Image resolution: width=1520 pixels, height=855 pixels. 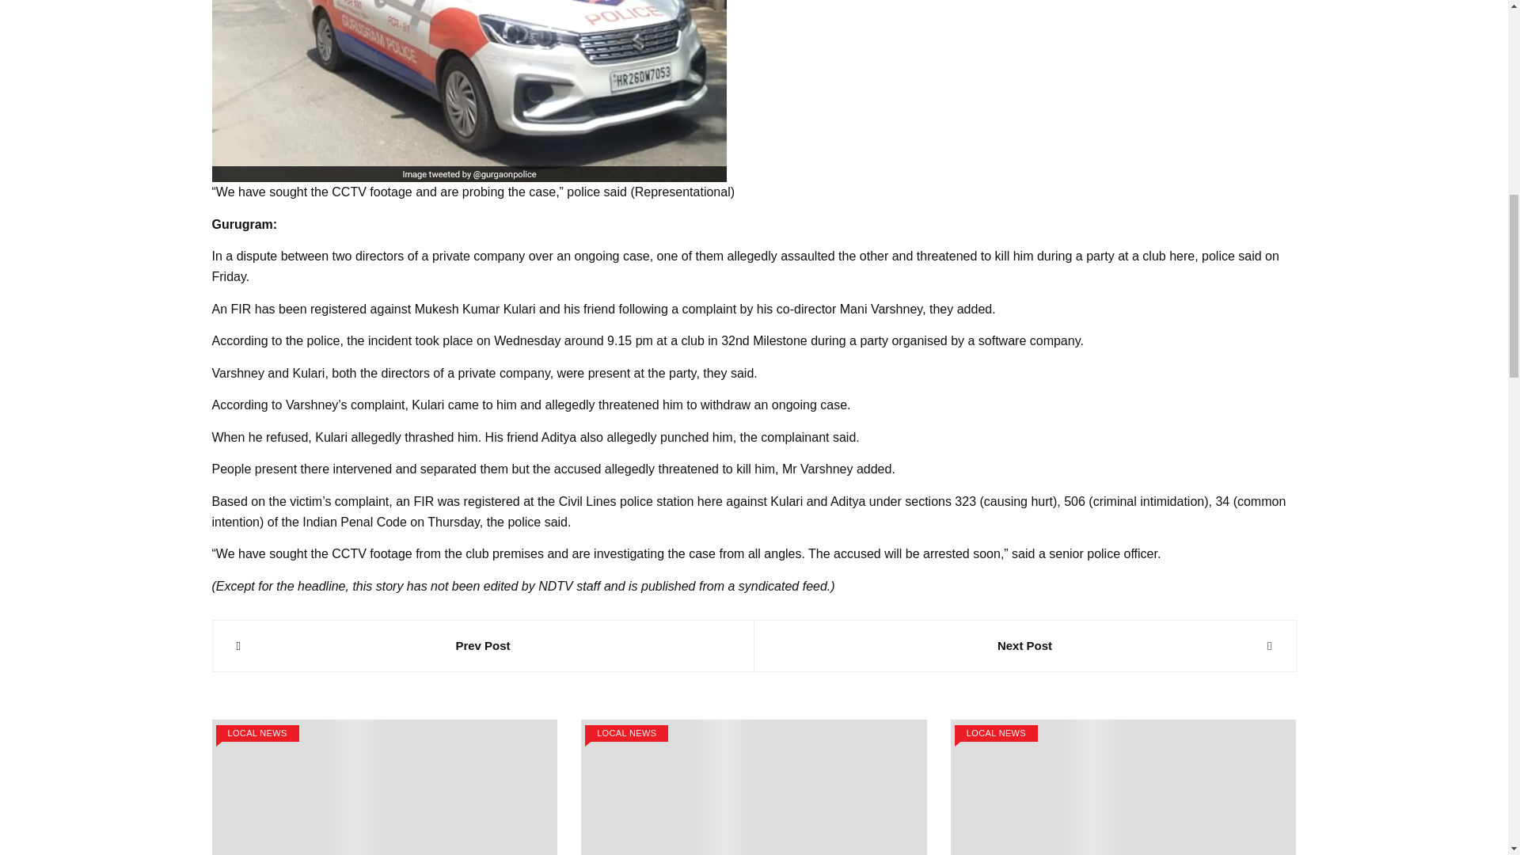 What do you see at coordinates (1024, 646) in the screenshot?
I see `Next Post` at bounding box center [1024, 646].